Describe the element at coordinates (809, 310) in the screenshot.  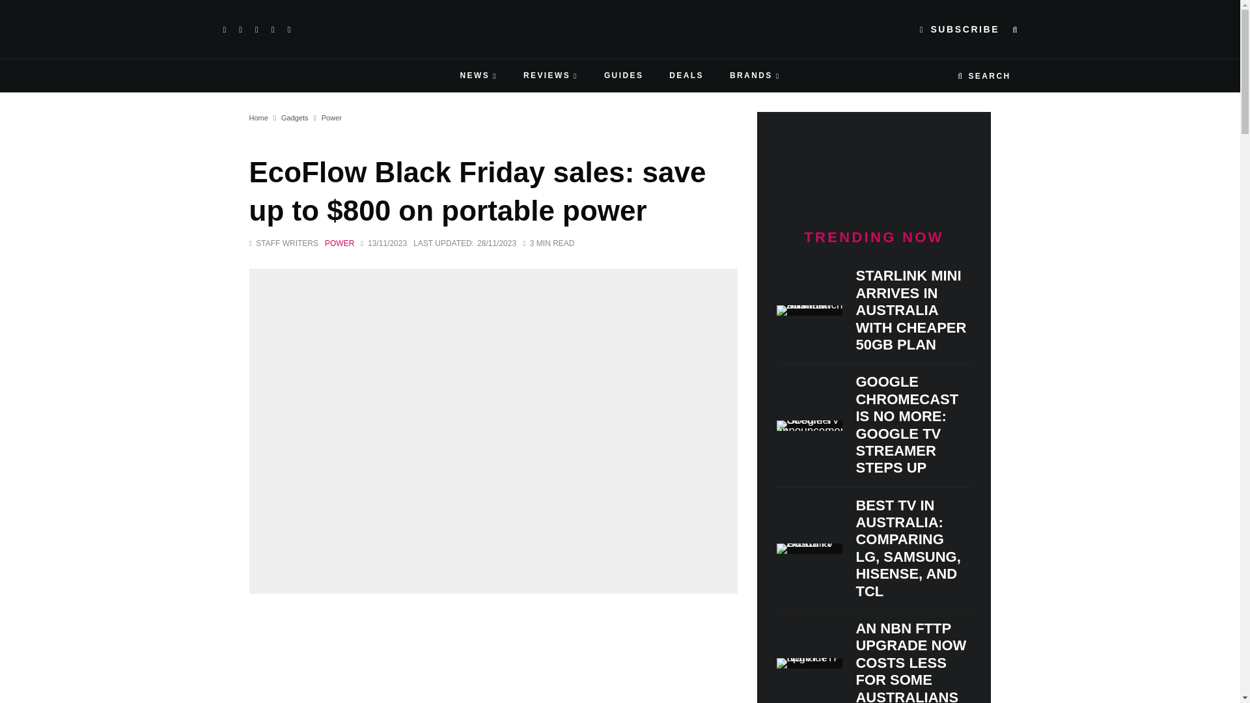
I see `Starlink Mini launch Australia` at that location.